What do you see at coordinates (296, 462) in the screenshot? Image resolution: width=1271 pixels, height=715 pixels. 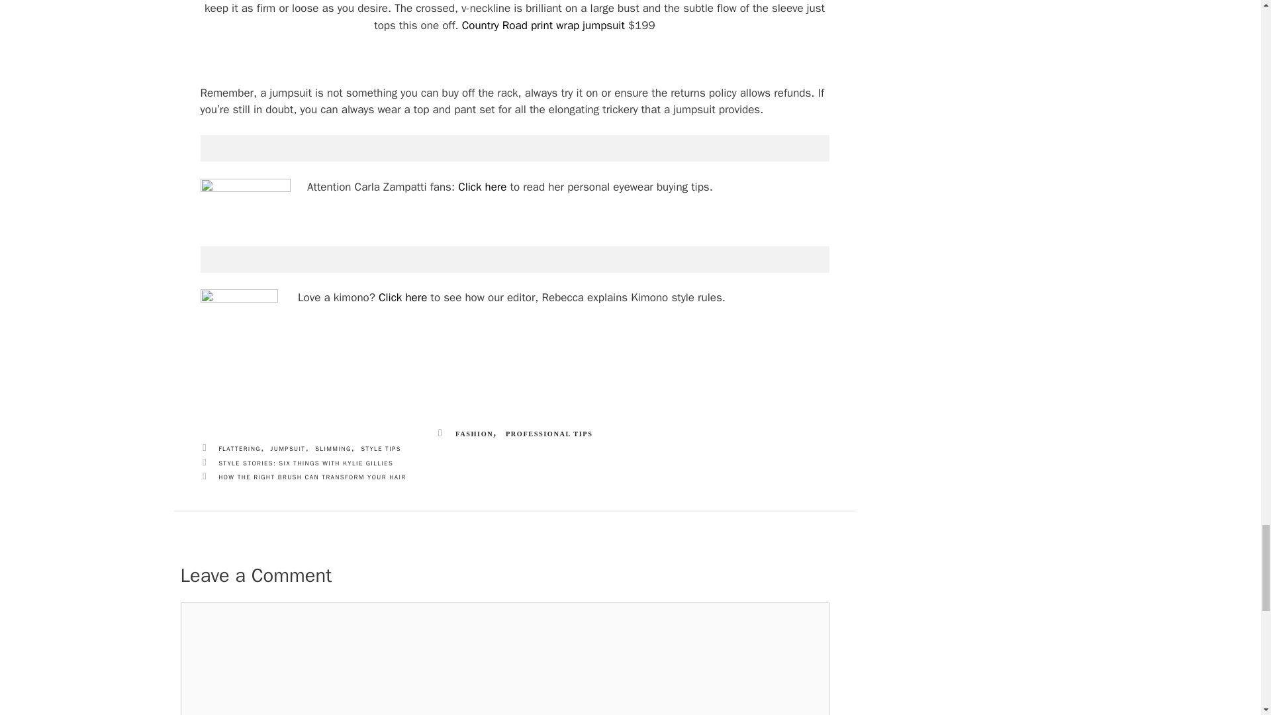 I see `Previous` at bounding box center [296, 462].